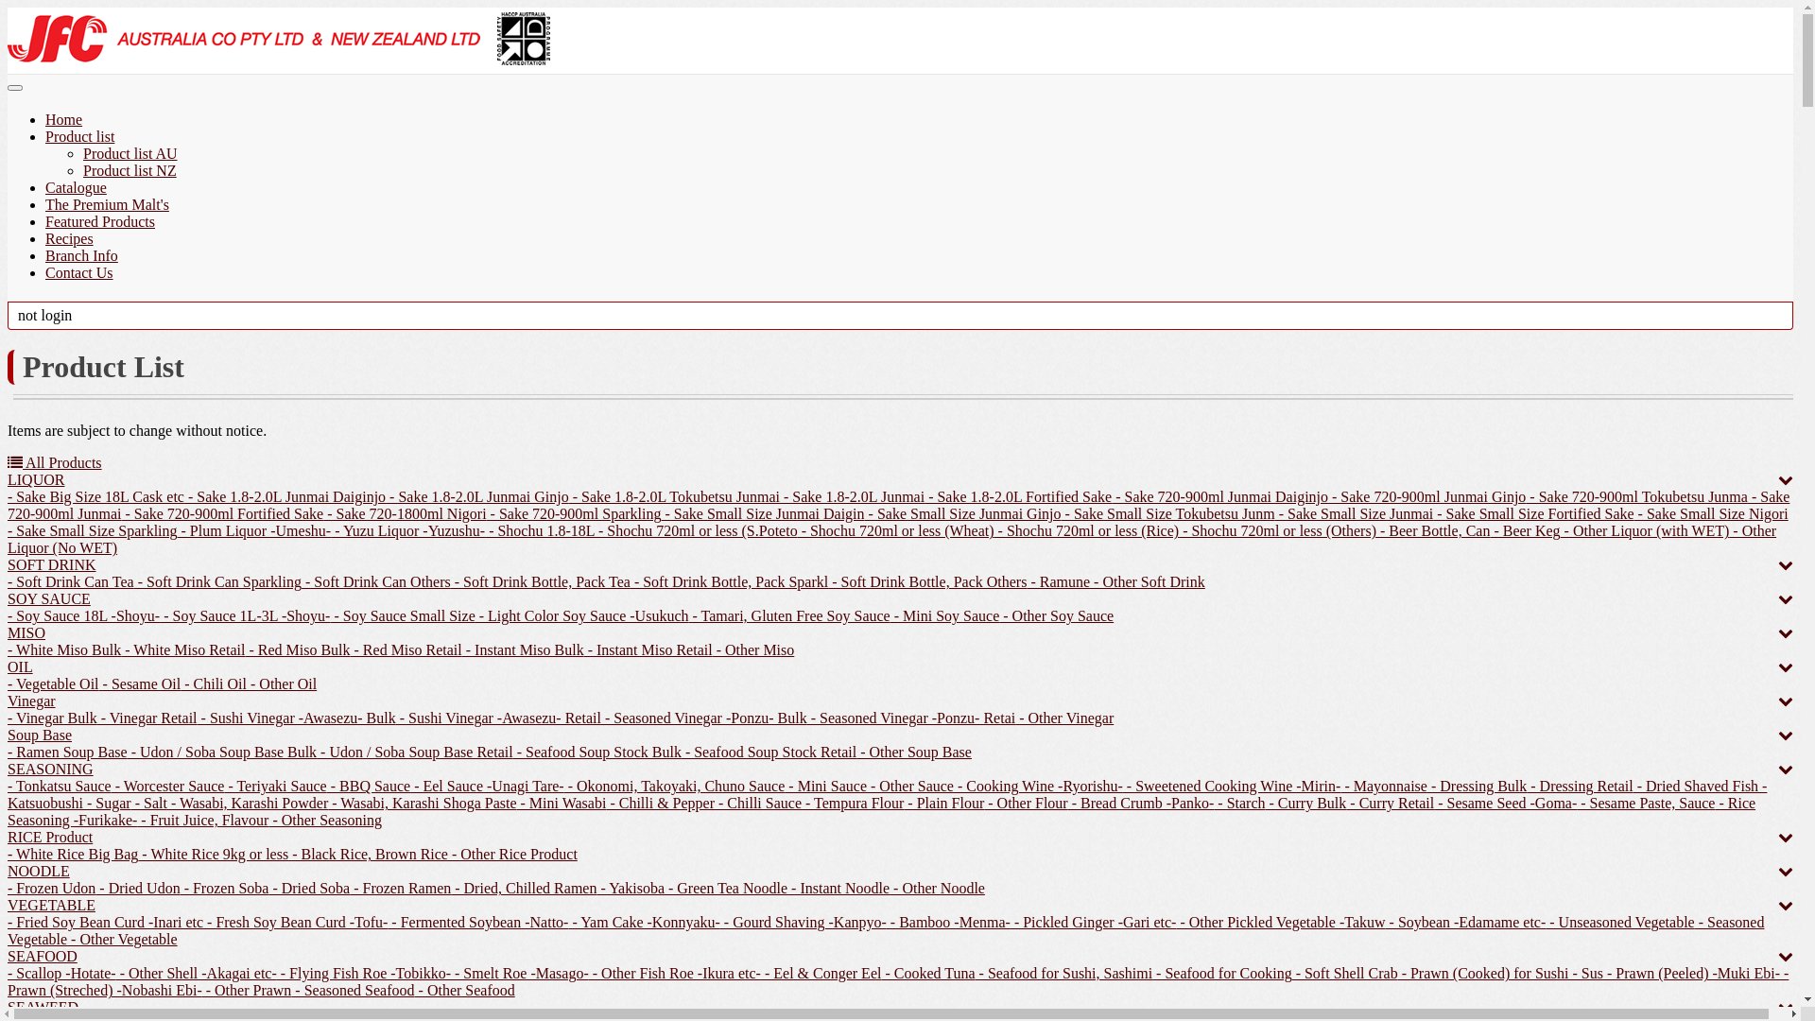  What do you see at coordinates (309, 889) in the screenshot?
I see `- Dried Soba` at bounding box center [309, 889].